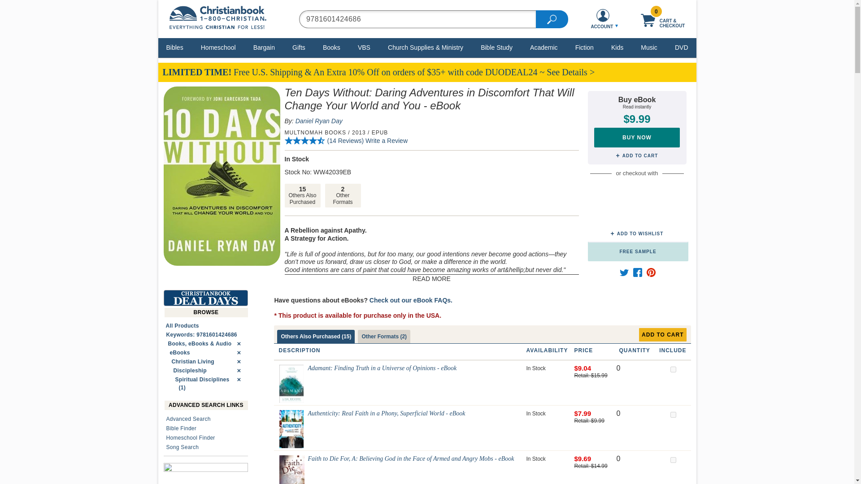 Image resolution: width=861 pixels, height=484 pixels. Describe the element at coordinates (584, 47) in the screenshot. I see `Fiction` at that location.